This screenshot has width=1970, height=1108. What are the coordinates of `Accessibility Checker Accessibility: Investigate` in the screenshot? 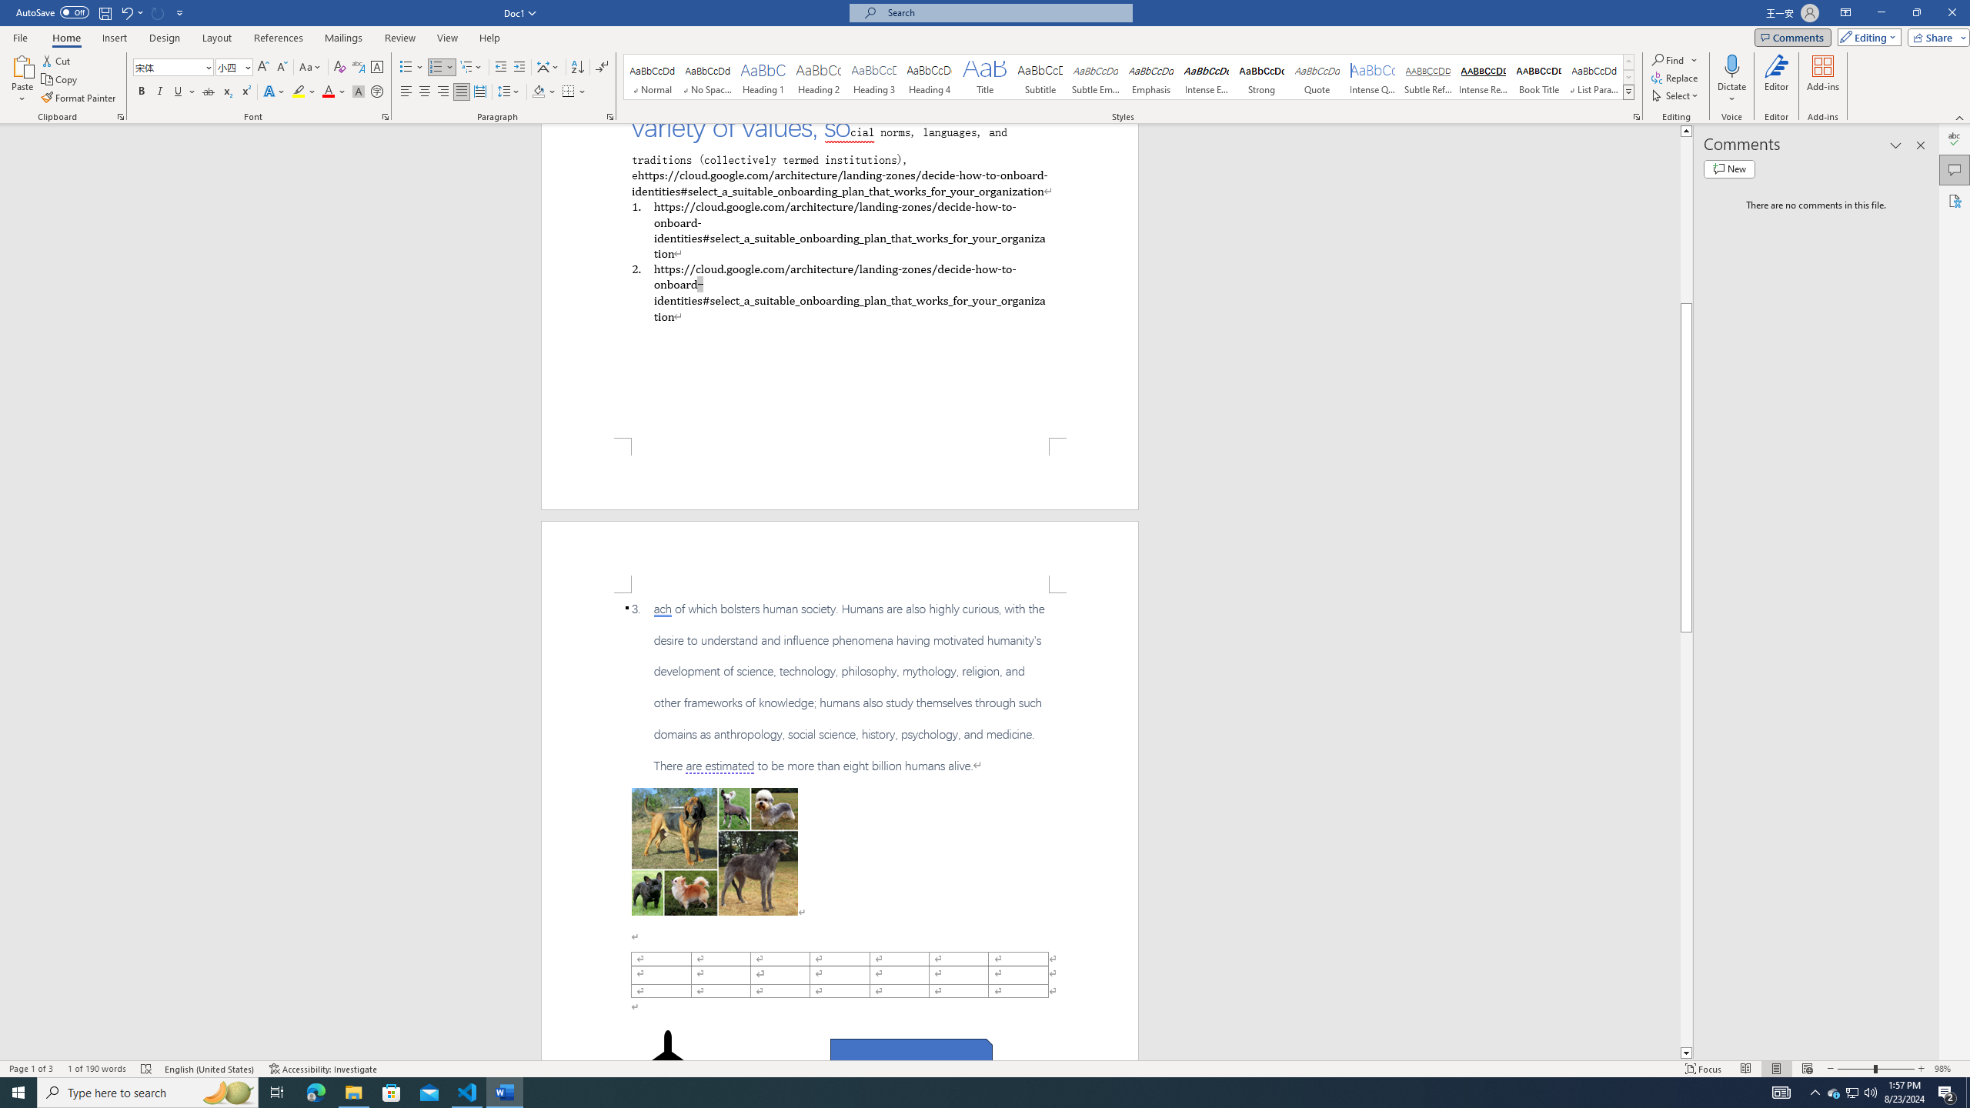 It's located at (324, 1069).